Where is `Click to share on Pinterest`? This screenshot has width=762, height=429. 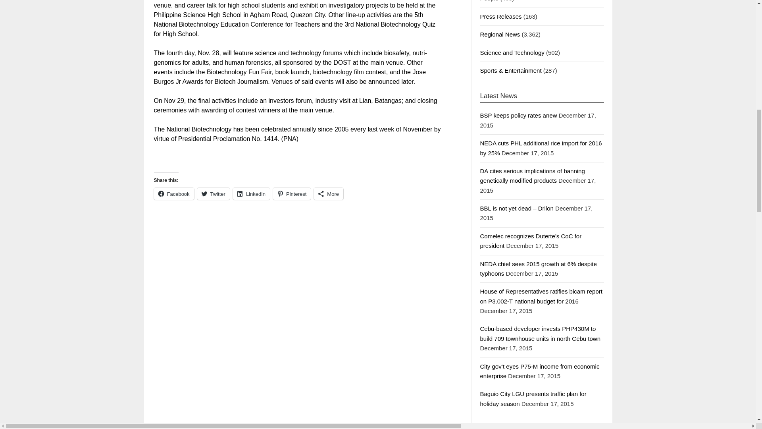
Click to share on Pinterest is located at coordinates (292, 194).